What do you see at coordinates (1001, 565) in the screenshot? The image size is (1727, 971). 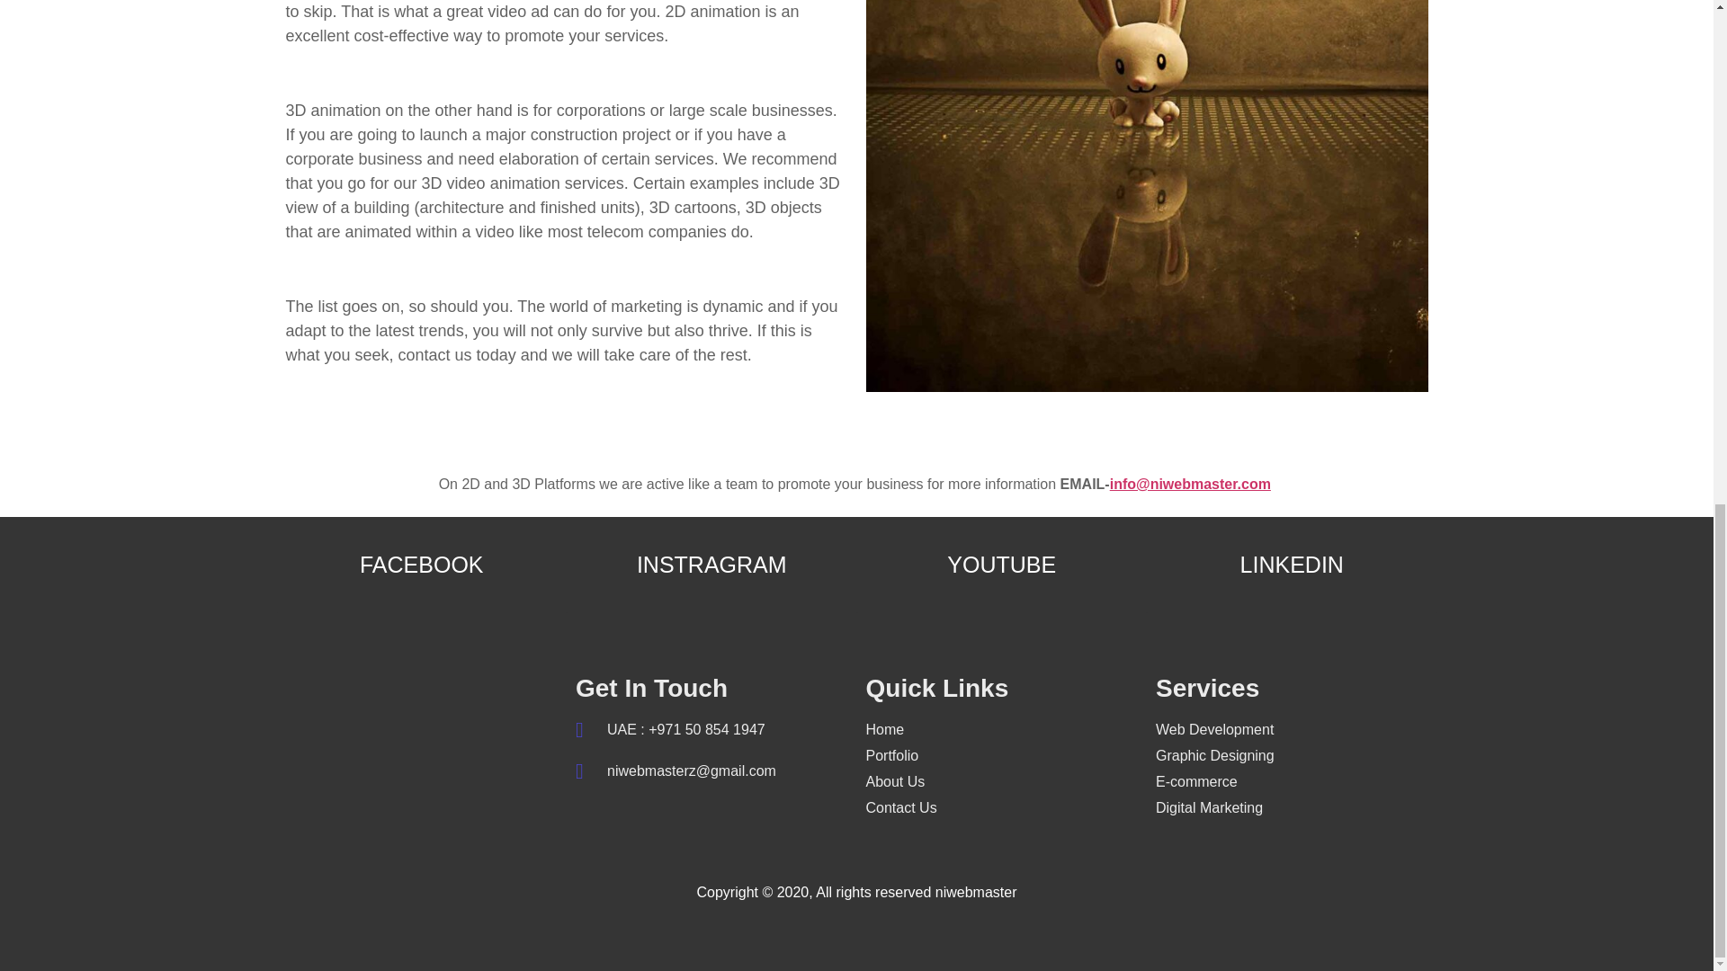 I see `YOUTUBE` at bounding box center [1001, 565].